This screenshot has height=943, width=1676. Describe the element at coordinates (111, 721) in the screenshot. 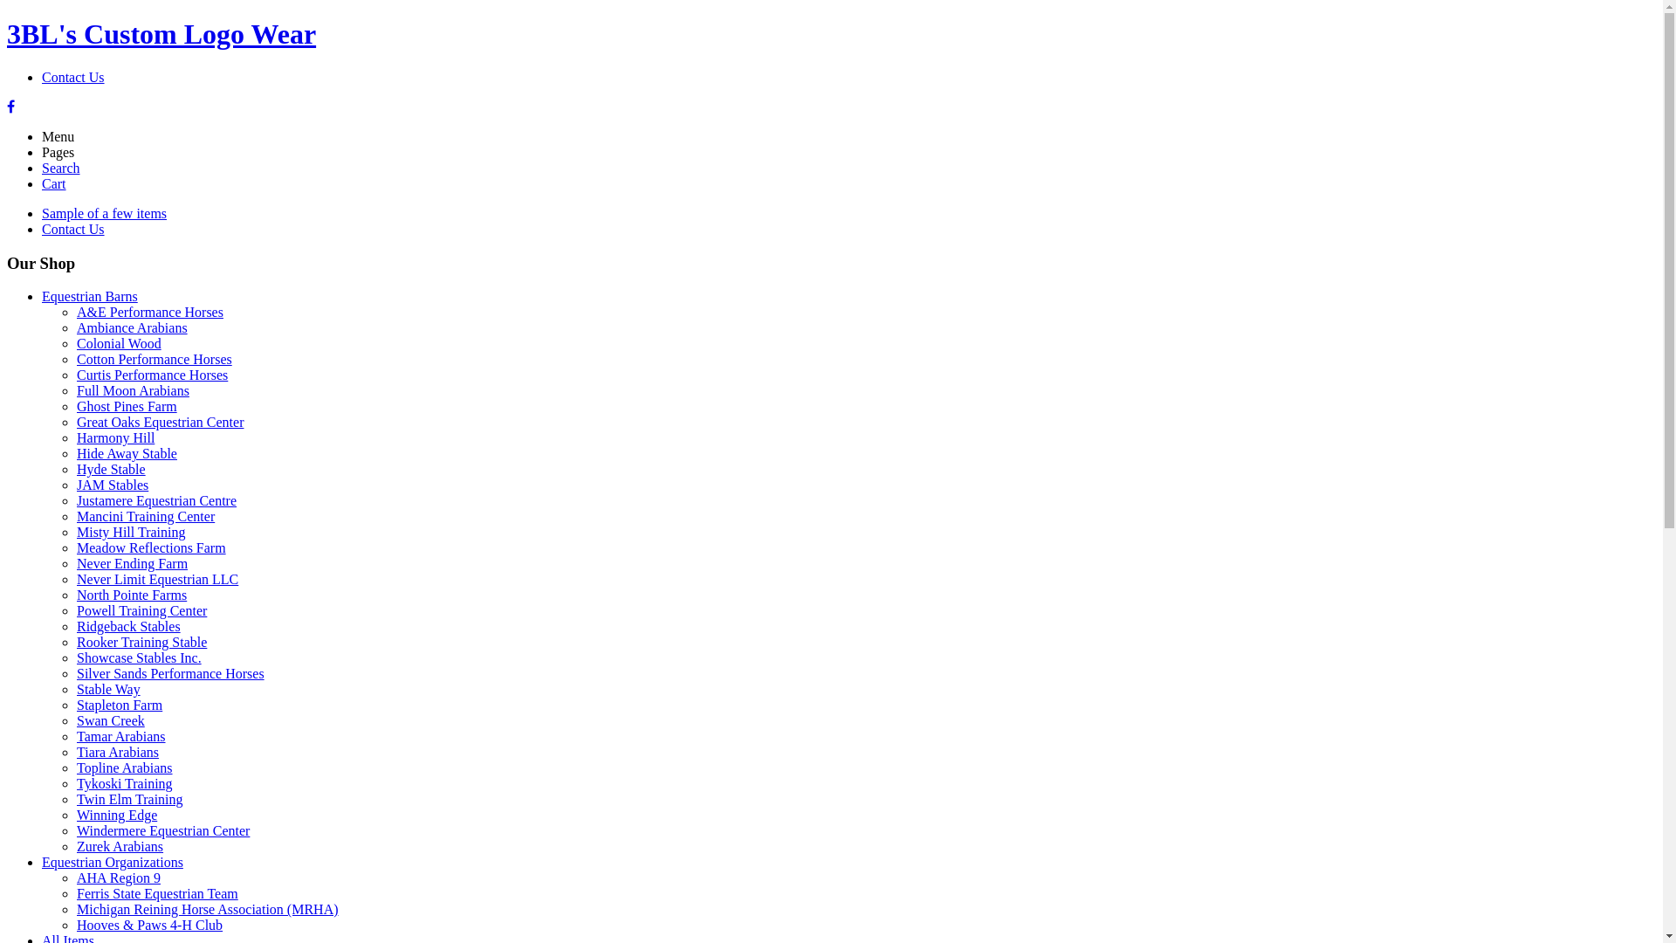

I see `Swan Creek` at that location.